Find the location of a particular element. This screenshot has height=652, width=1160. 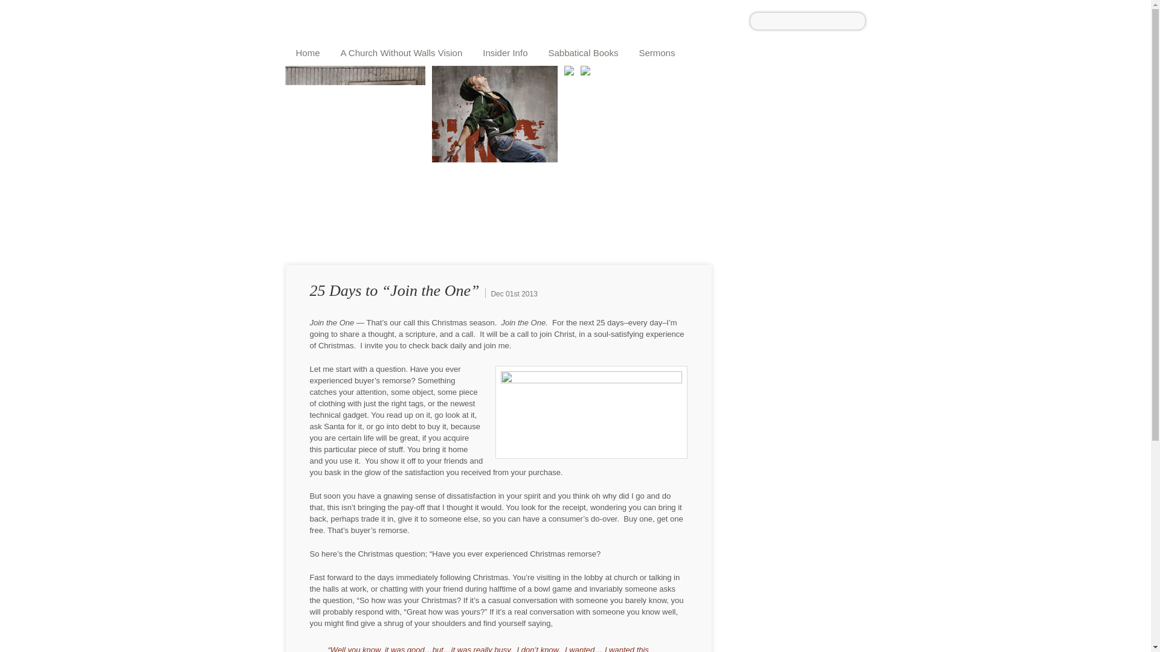

Search is located at coordinates (857, 19).